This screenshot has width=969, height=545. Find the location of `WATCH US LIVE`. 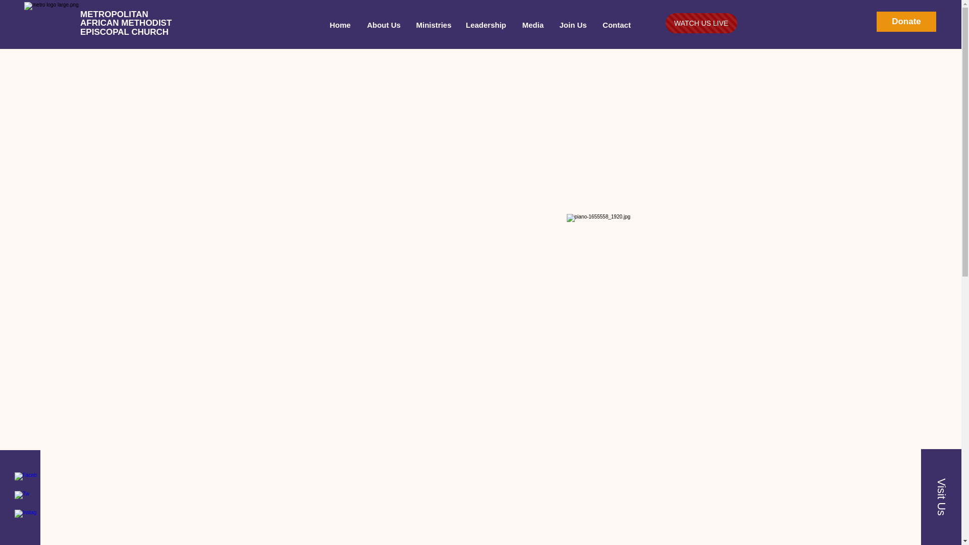

WATCH US LIVE is located at coordinates (701, 23).